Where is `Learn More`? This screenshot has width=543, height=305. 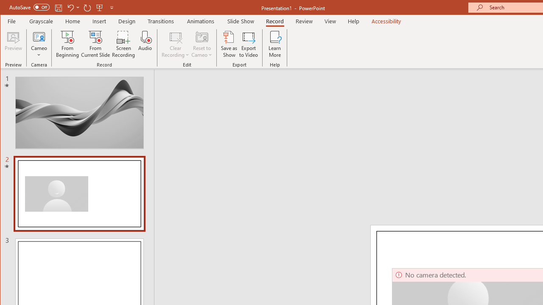 Learn More is located at coordinates (275, 44).